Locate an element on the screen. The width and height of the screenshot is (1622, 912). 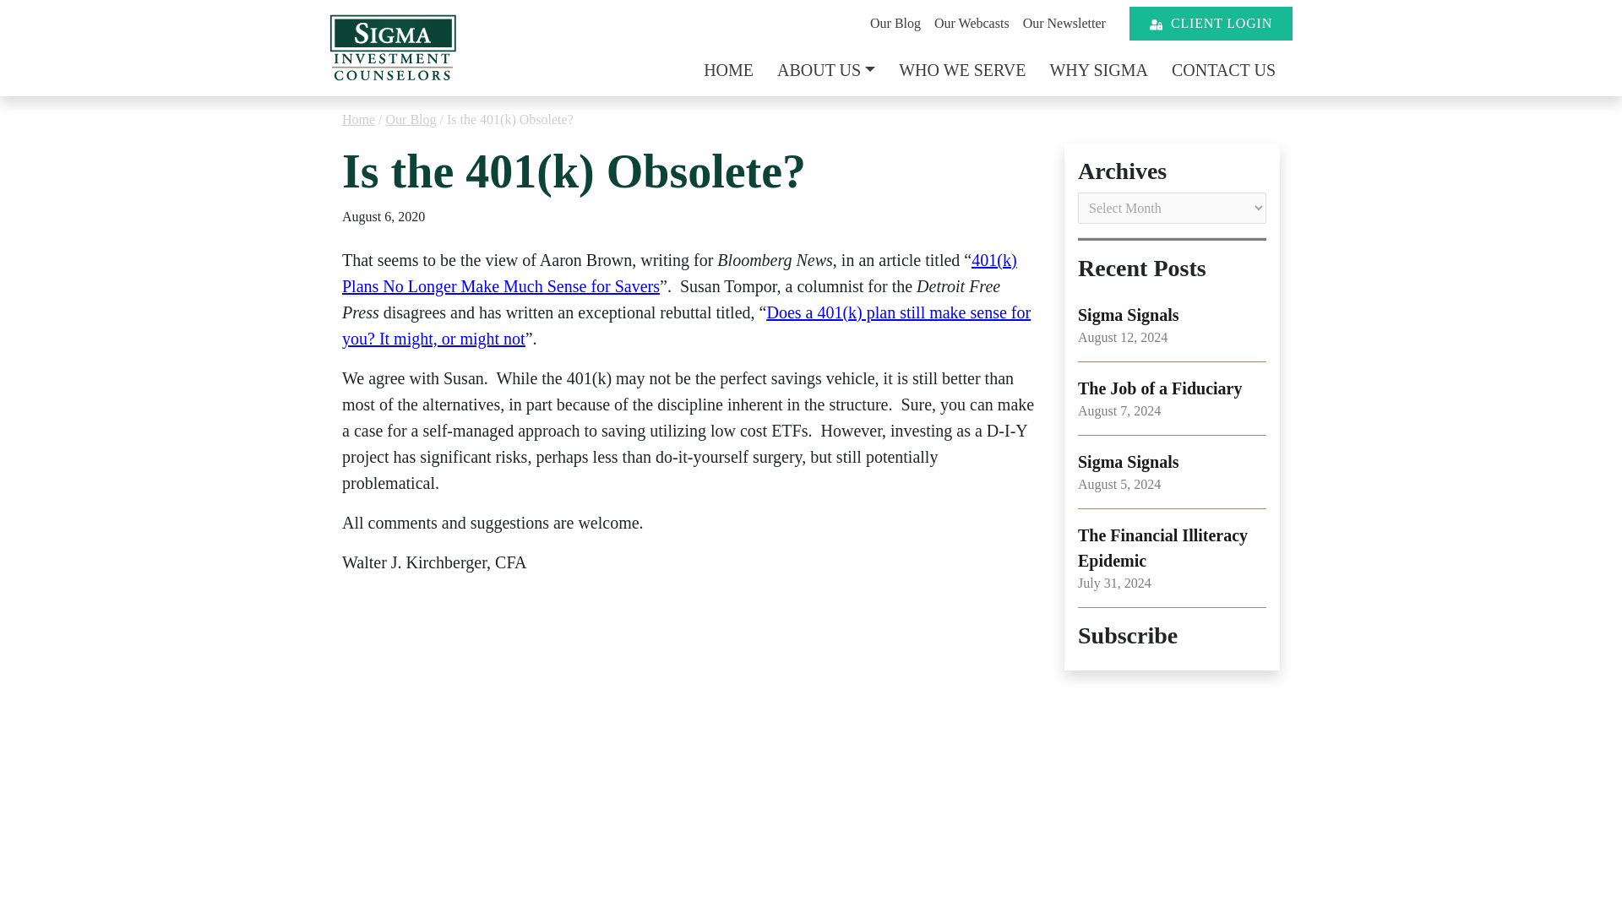
WHY SIGMA is located at coordinates (1098, 69).